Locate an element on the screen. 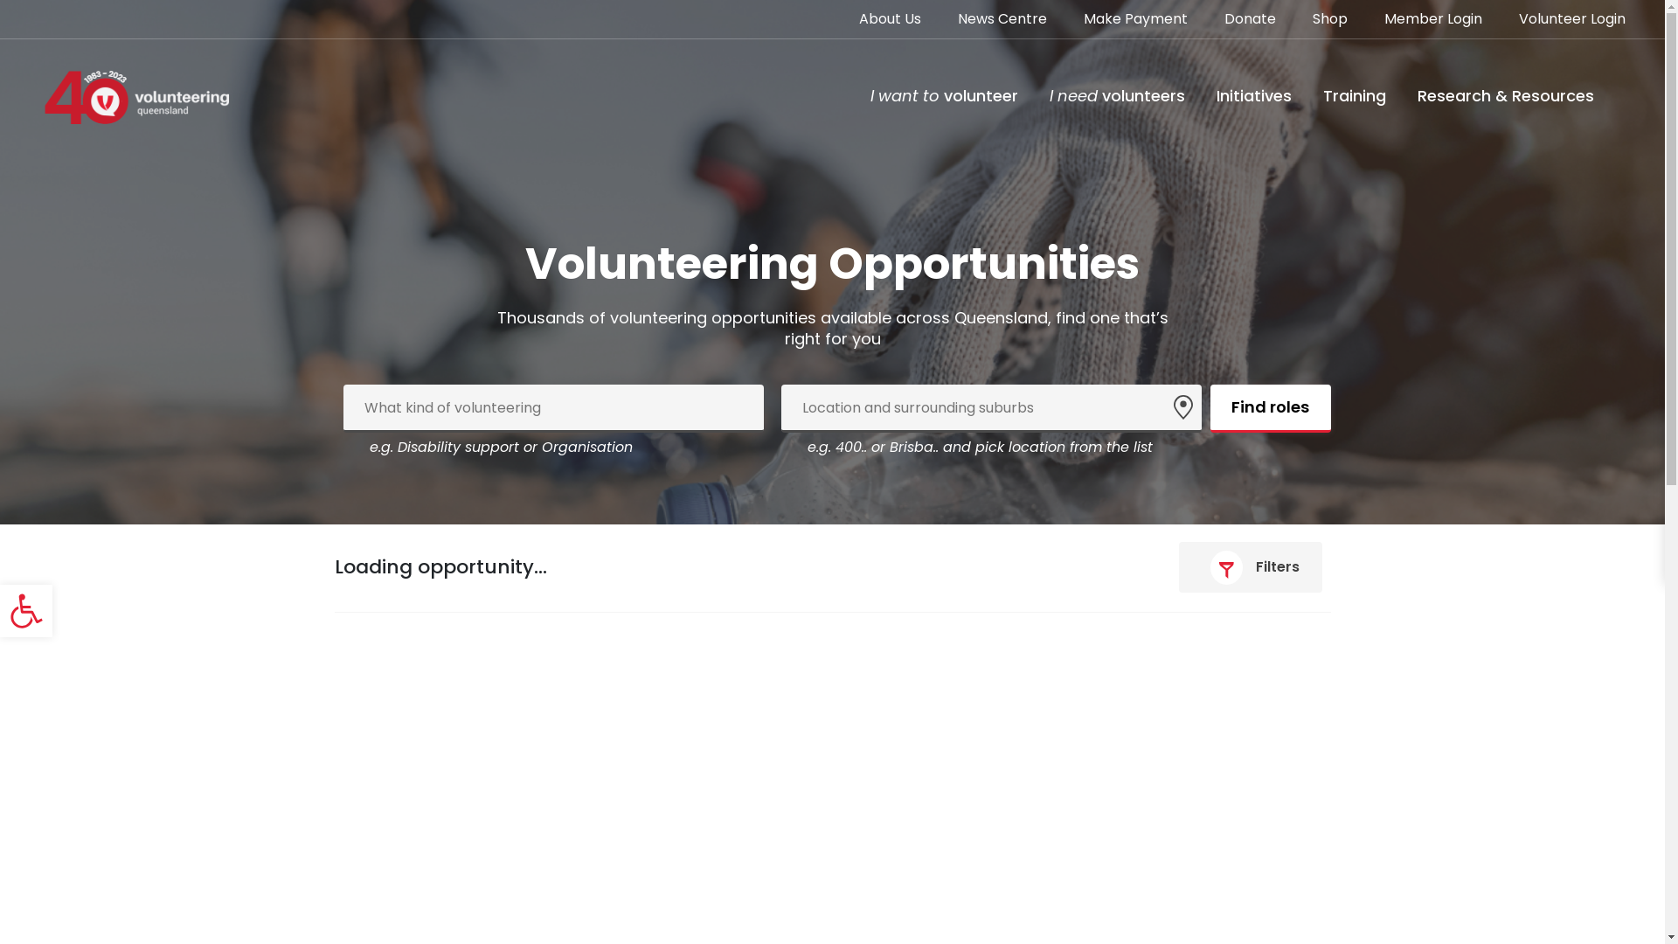 The height and width of the screenshot is (944, 1678). Member Login is located at coordinates (1433, 24).